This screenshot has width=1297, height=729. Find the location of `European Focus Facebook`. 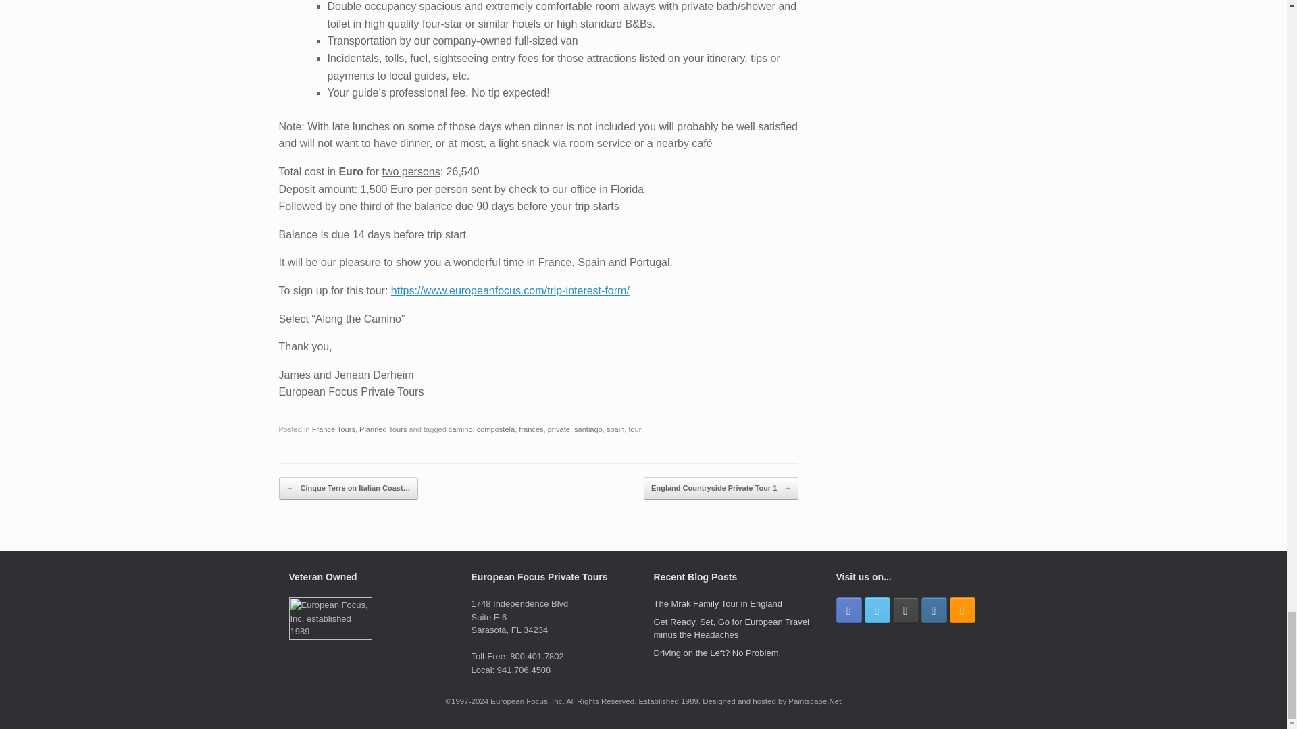

European Focus Facebook is located at coordinates (849, 610).